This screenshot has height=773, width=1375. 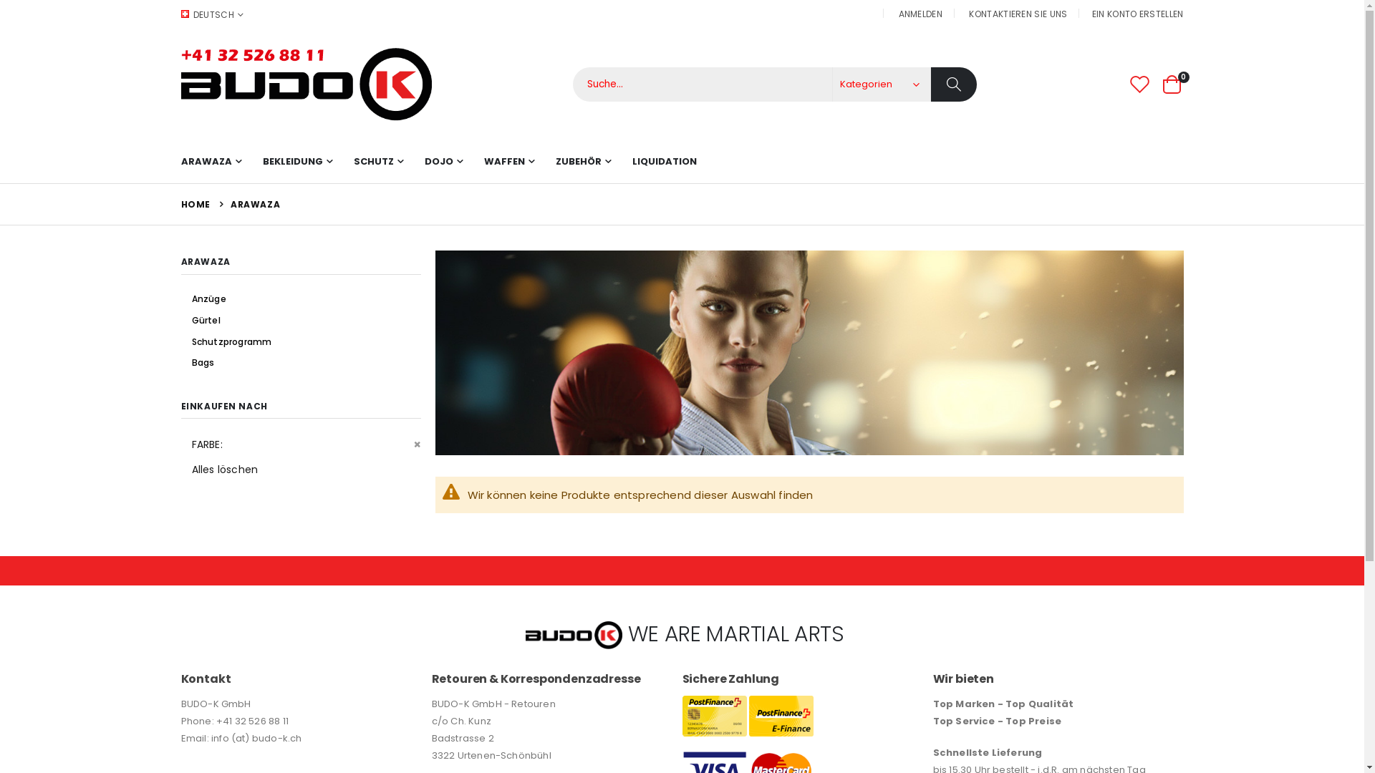 I want to click on Bags, so click(x=307, y=363).